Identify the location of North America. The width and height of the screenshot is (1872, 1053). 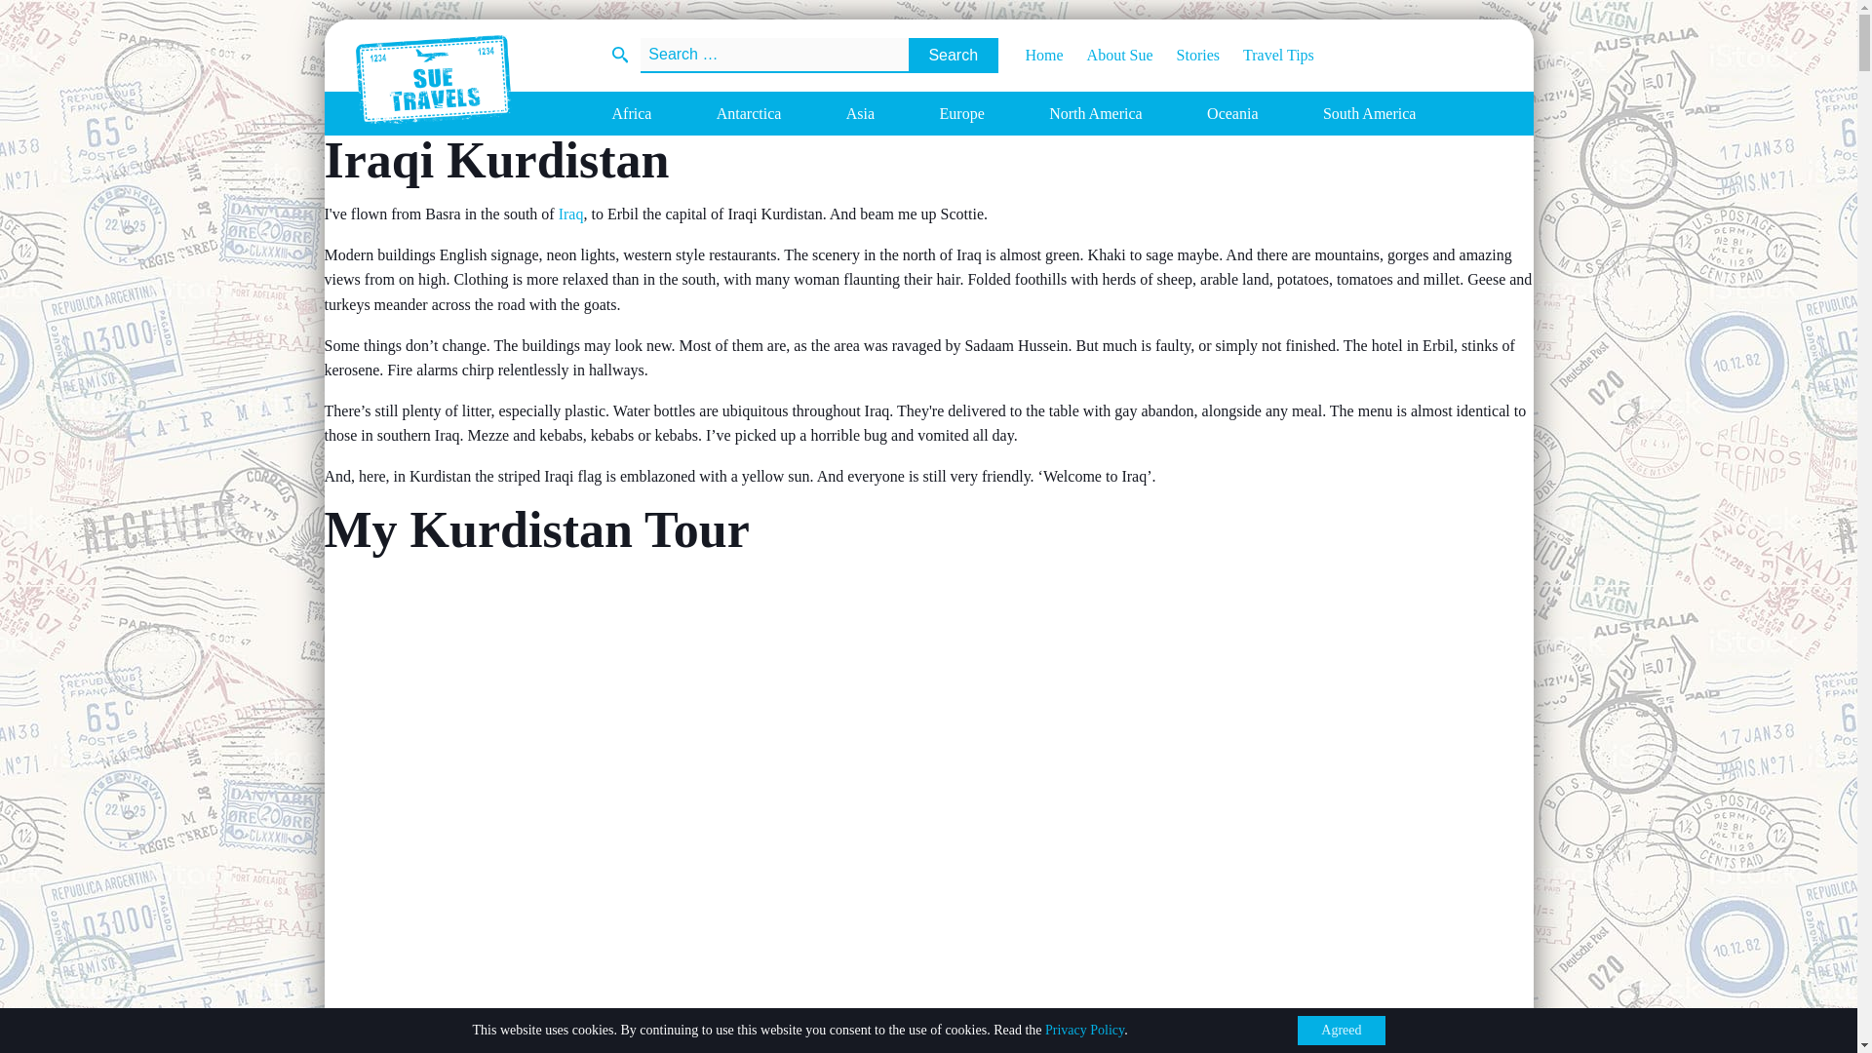
(1095, 113).